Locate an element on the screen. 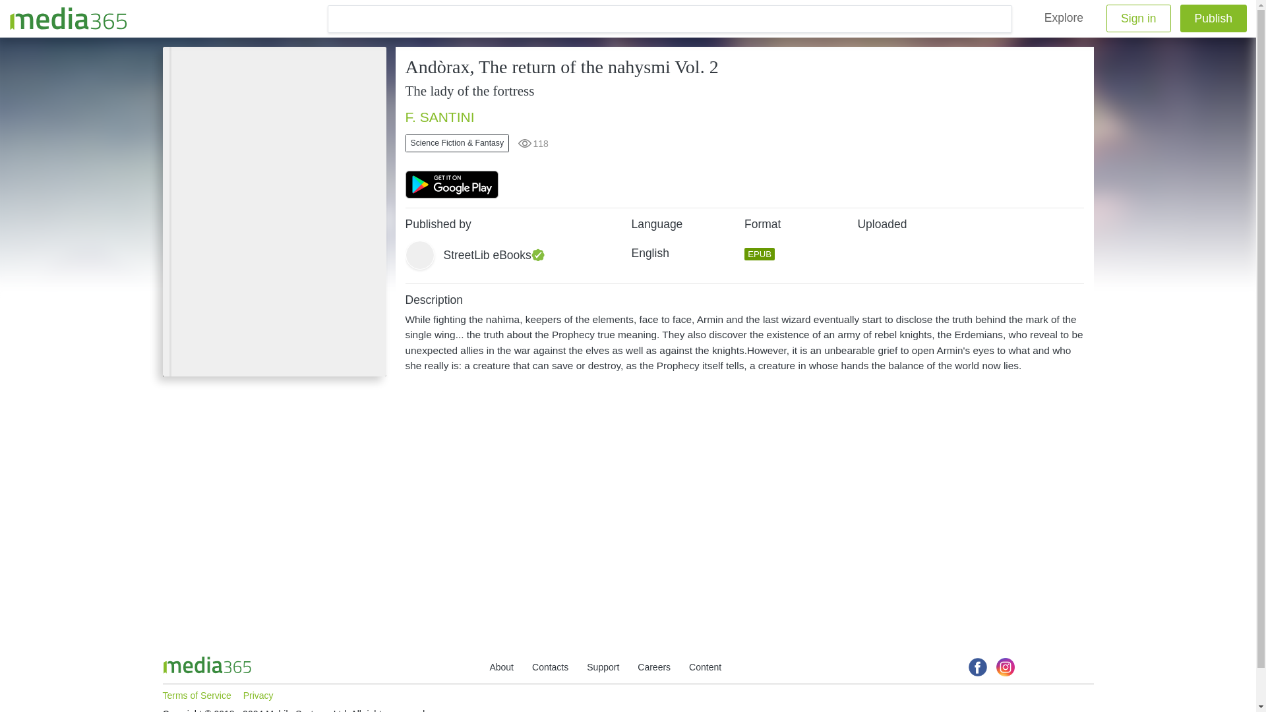 This screenshot has height=712, width=1266. Sign in is located at coordinates (1139, 18).